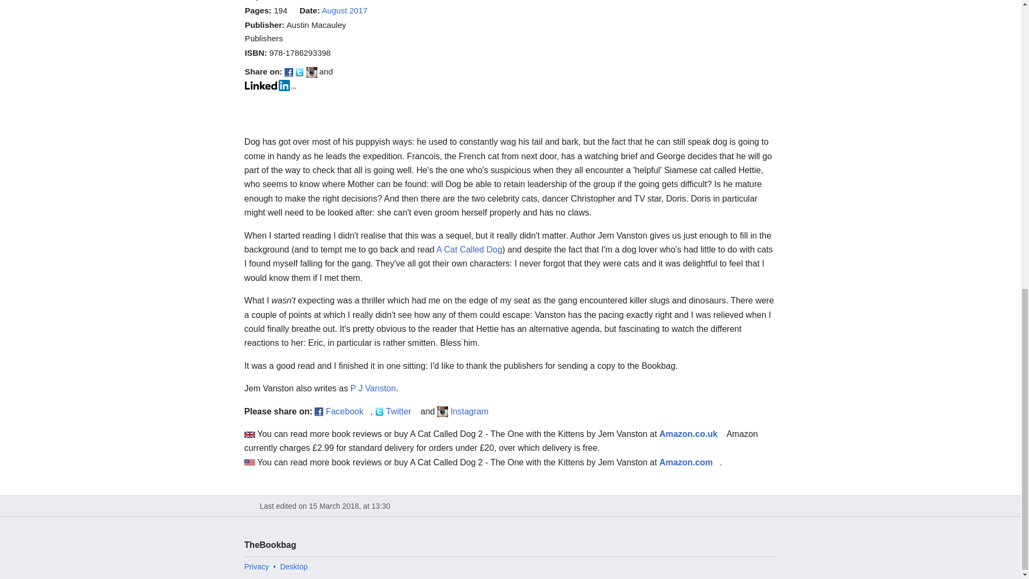  What do you see at coordinates (473, 411) in the screenshot?
I see `Instagram` at bounding box center [473, 411].